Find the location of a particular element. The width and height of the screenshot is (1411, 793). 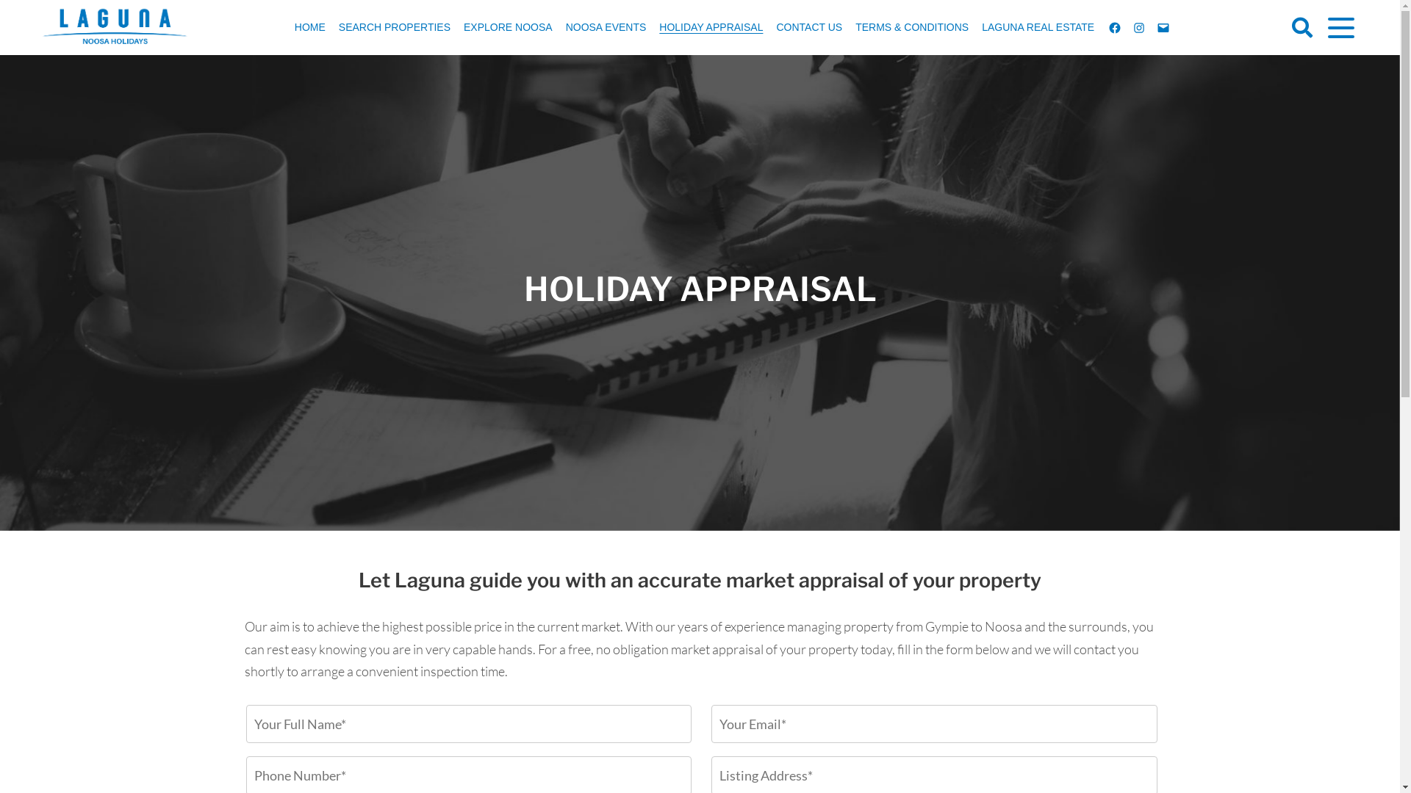

LAGUNA REAL ESTATE is located at coordinates (1038, 27).